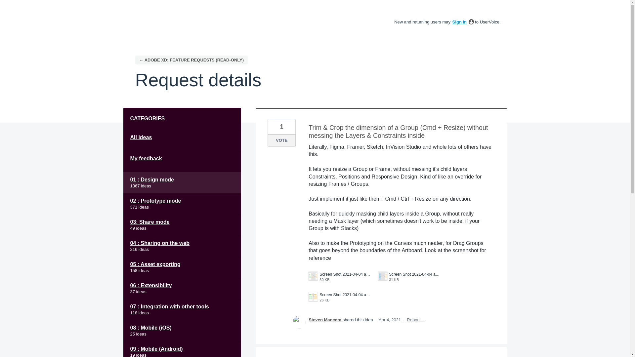 The image size is (635, 357). I want to click on 05 : Asset exporting, so click(340, 277).